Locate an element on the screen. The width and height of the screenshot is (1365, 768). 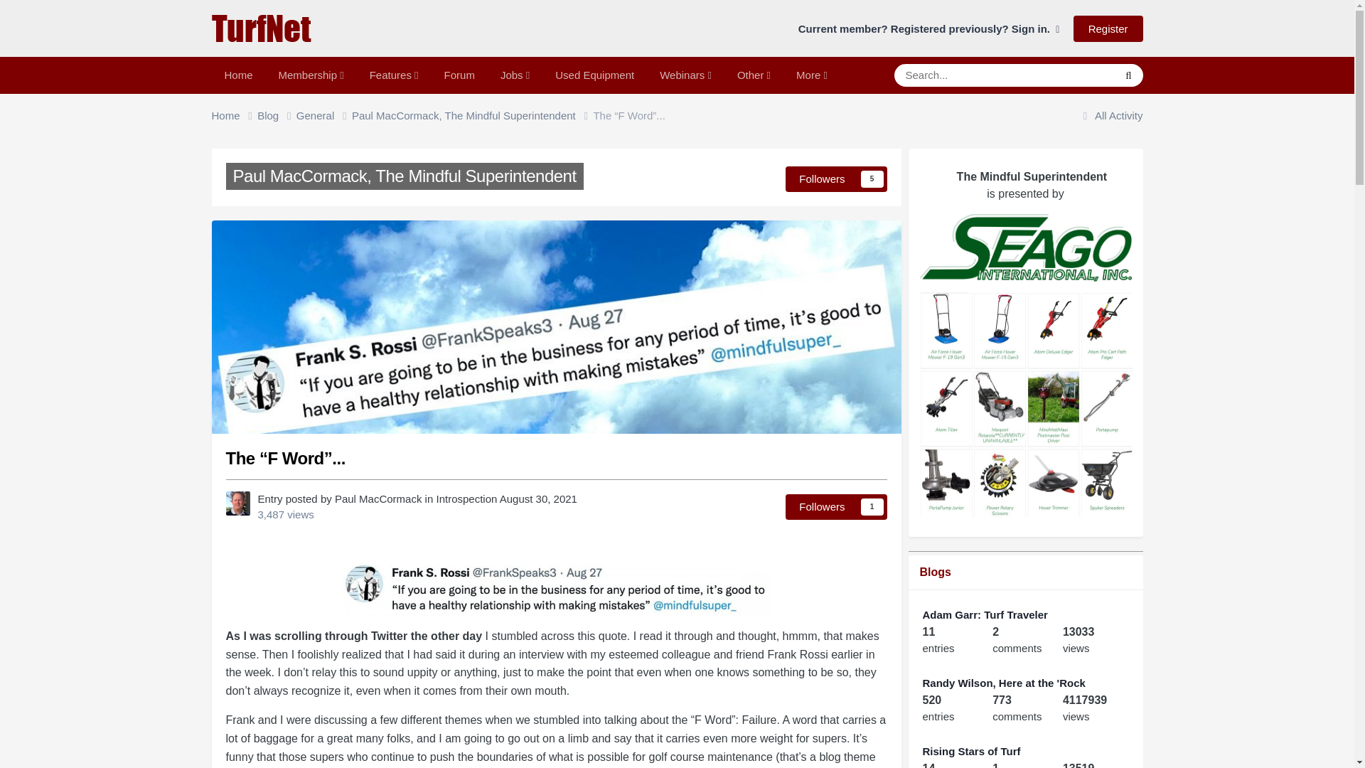
Jobs is located at coordinates (515, 75).